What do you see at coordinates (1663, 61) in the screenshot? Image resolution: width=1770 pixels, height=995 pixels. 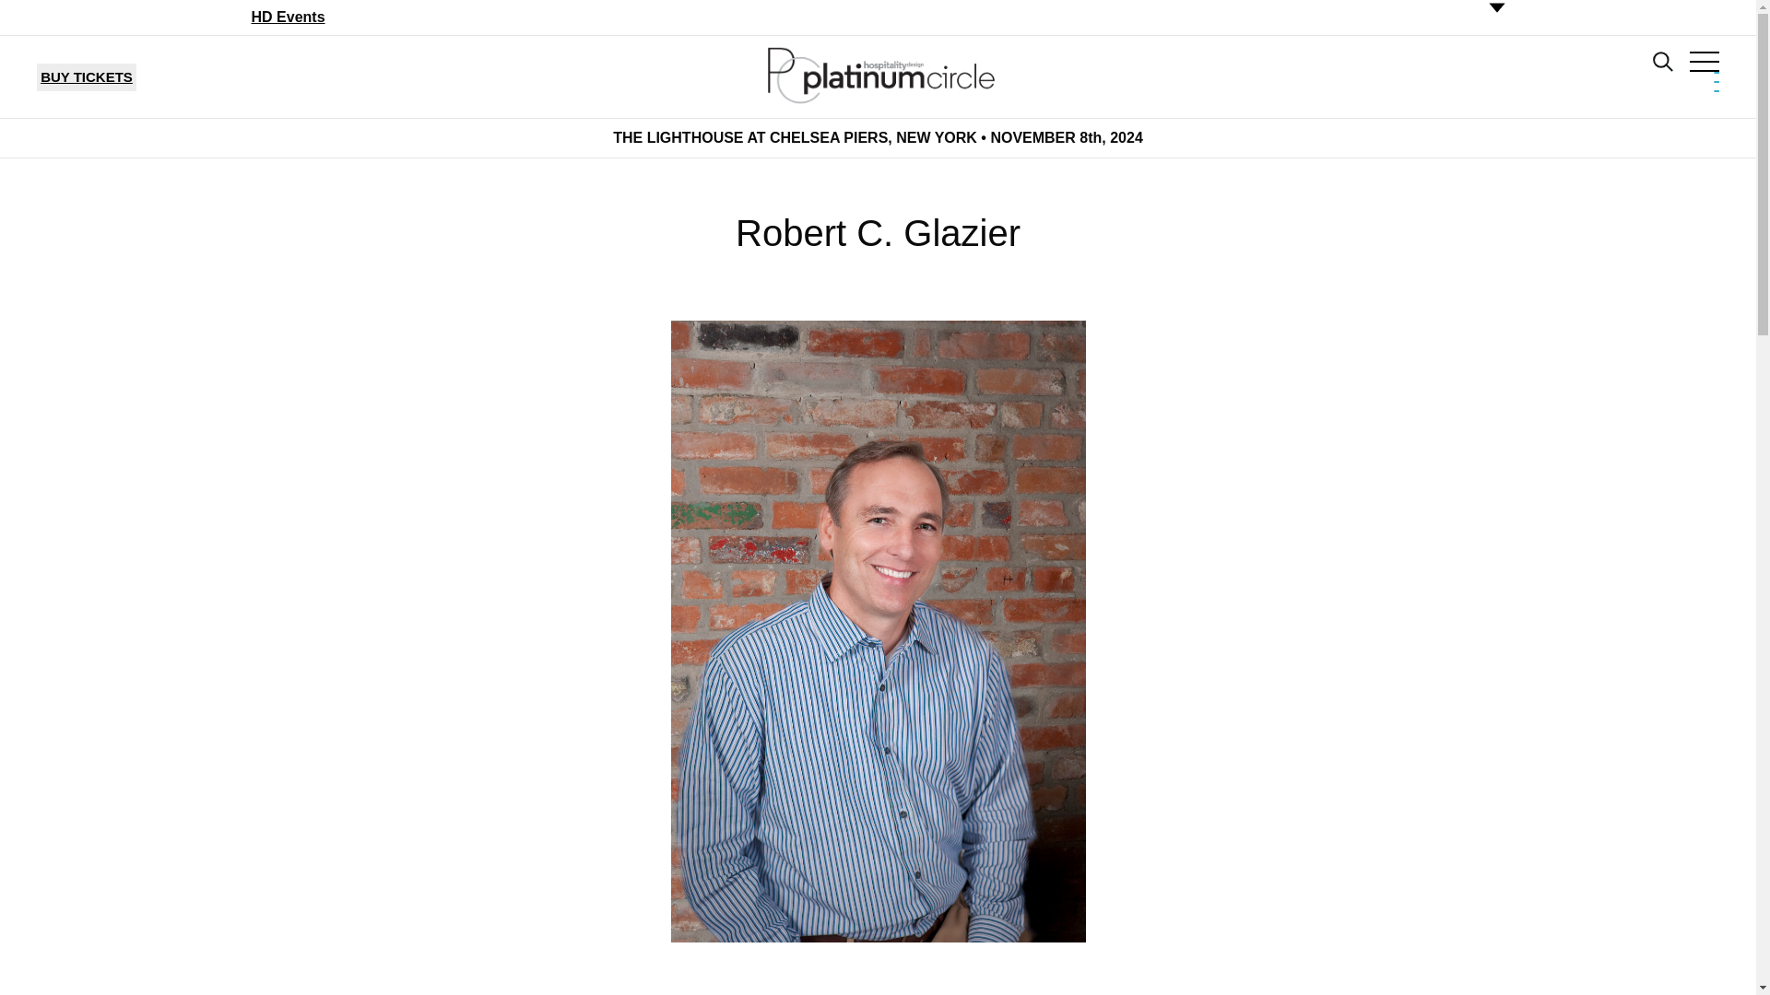 I see `Search IconA magnifying glass icon.` at bounding box center [1663, 61].